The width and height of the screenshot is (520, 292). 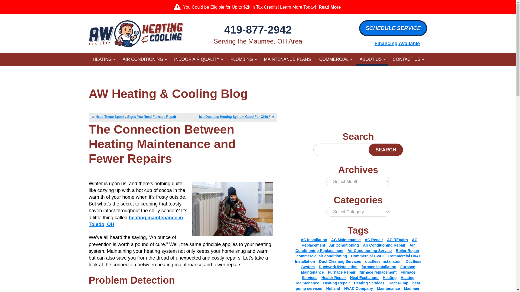 I want to click on SCHEDULE SERVICE, so click(x=393, y=28).